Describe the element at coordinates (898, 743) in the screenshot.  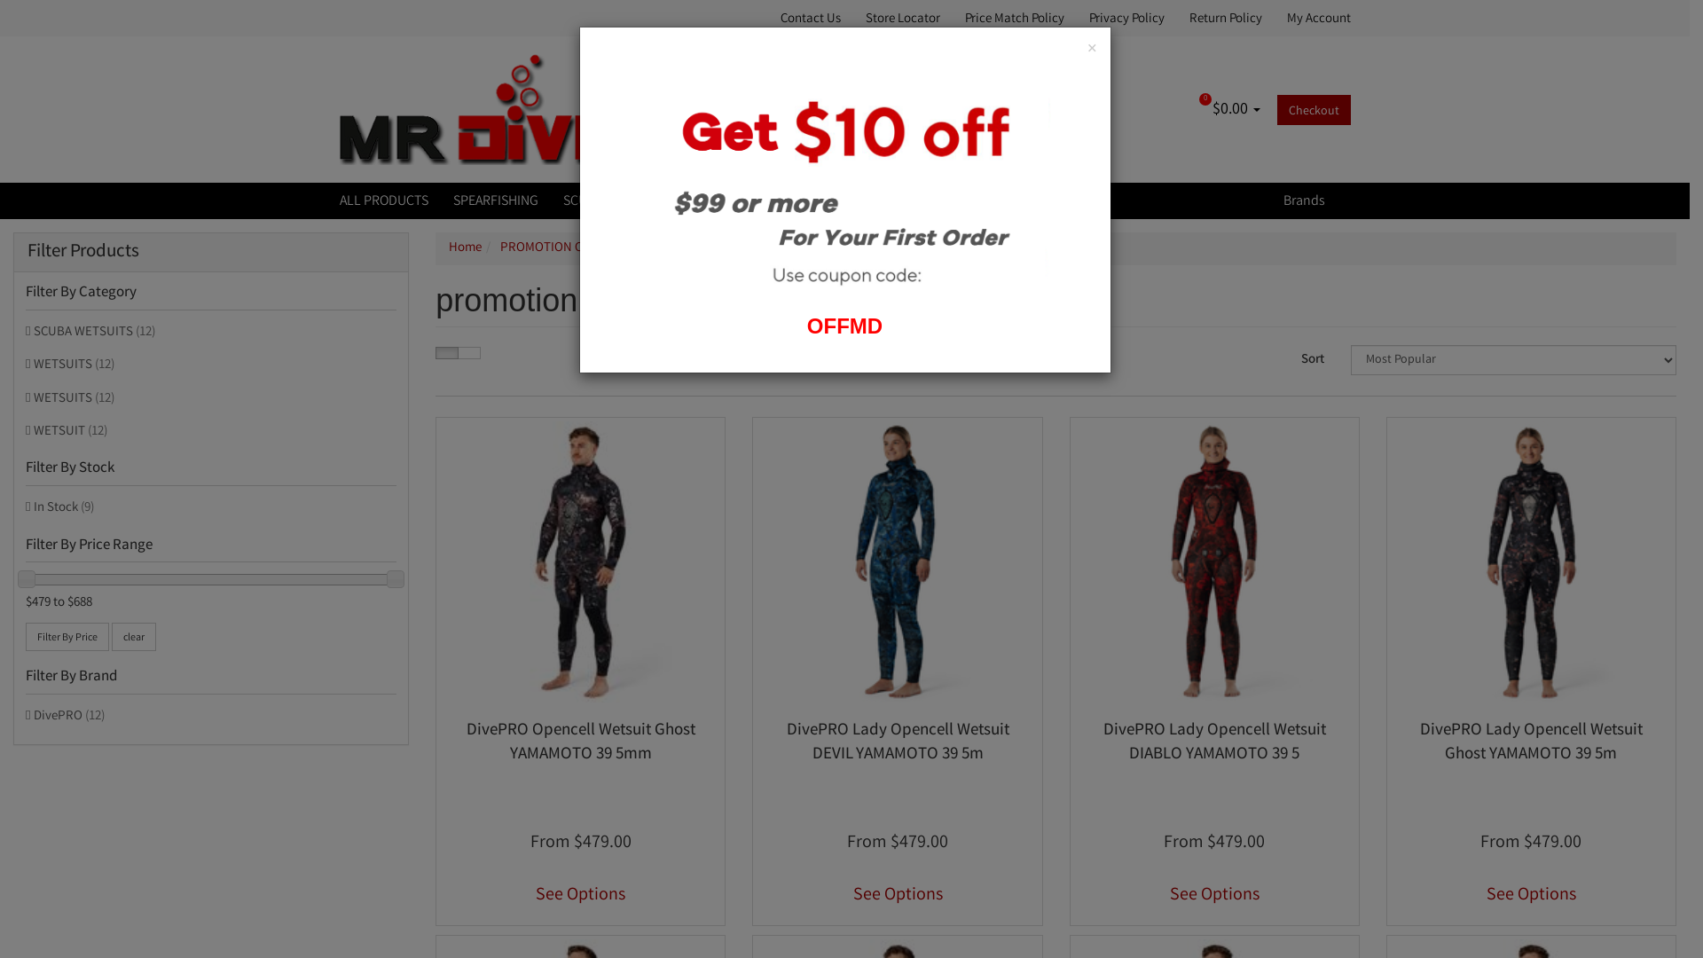
I see `DivePRO Lady Opencell Wetsuit DEVIL YAMAMOTO 39 5m` at that location.